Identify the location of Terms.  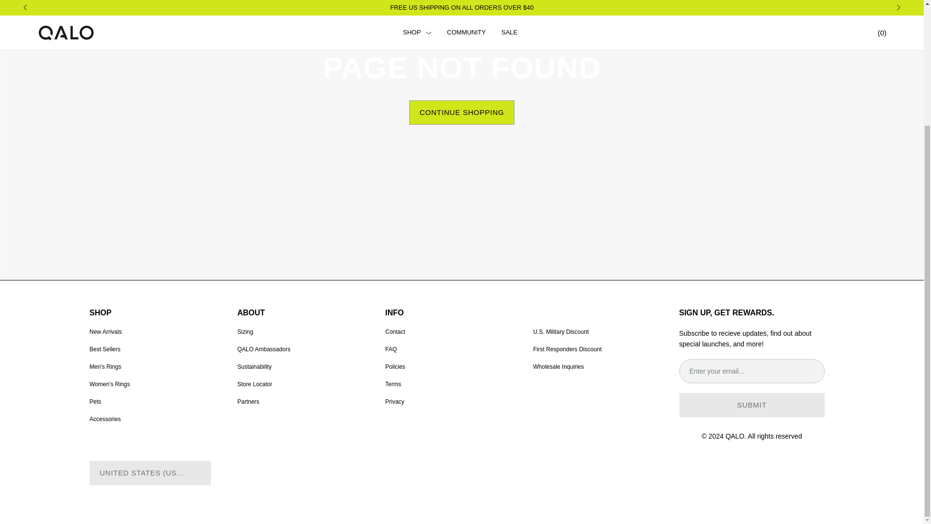
(393, 384).